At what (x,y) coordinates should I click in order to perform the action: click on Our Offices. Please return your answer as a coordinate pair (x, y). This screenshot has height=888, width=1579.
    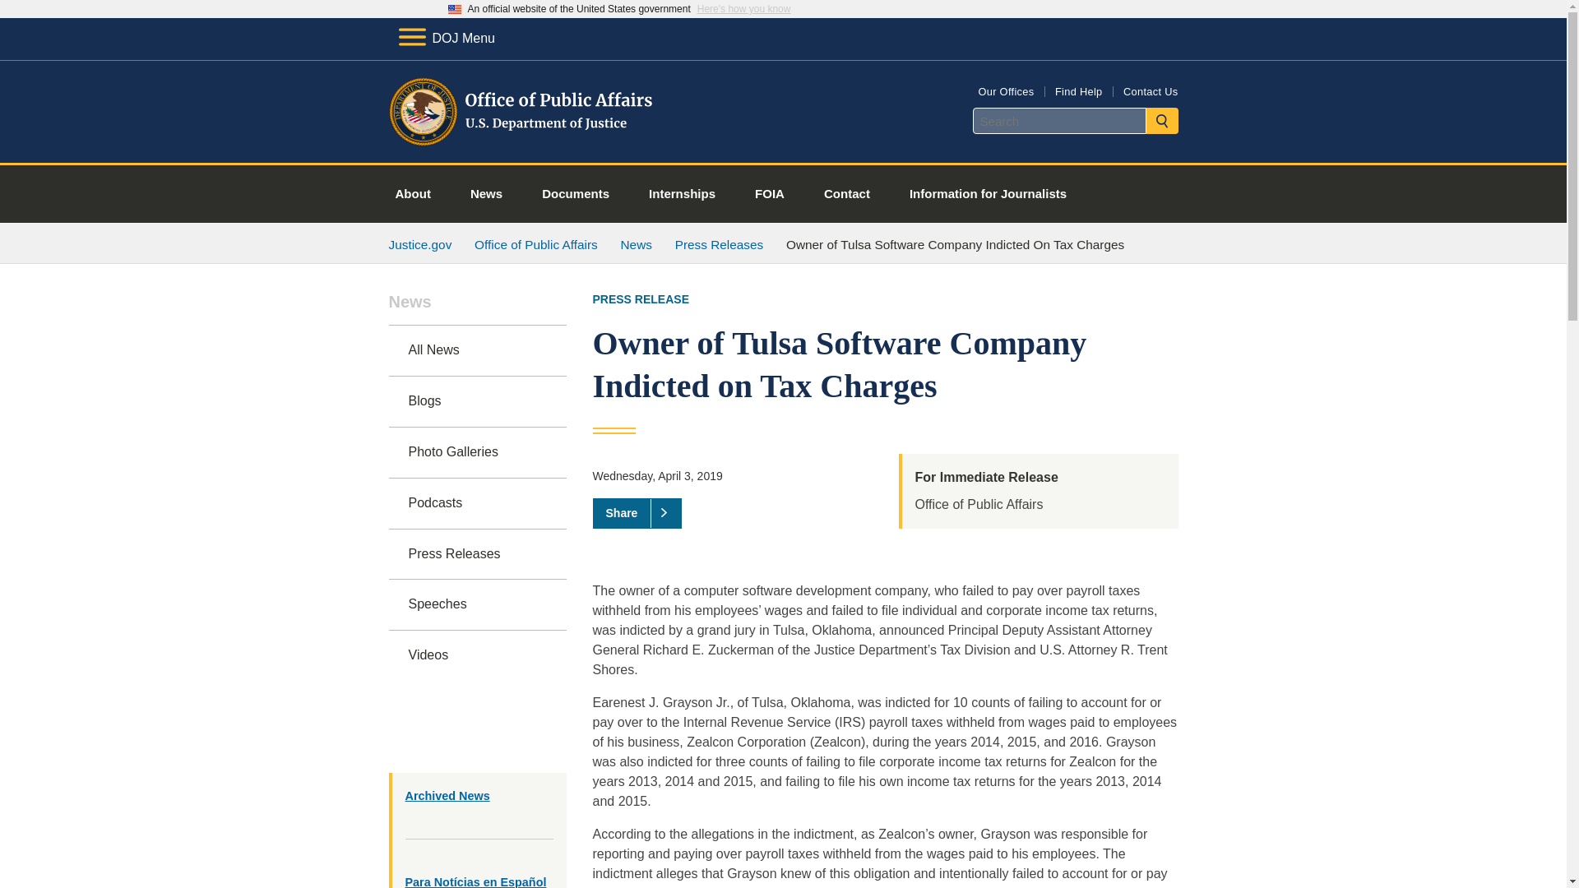
    Looking at the image, I should click on (1005, 90).